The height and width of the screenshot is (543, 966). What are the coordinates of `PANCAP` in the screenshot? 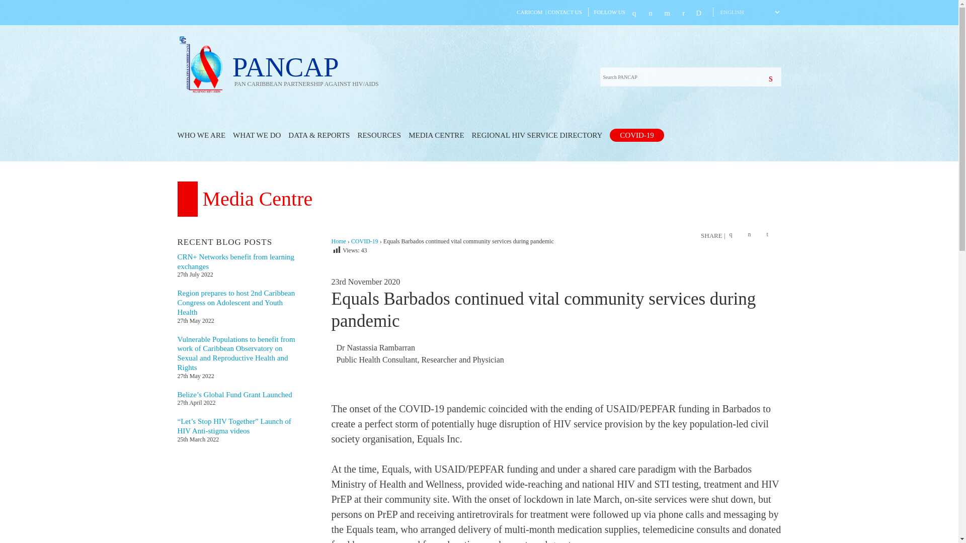 It's located at (203, 92).